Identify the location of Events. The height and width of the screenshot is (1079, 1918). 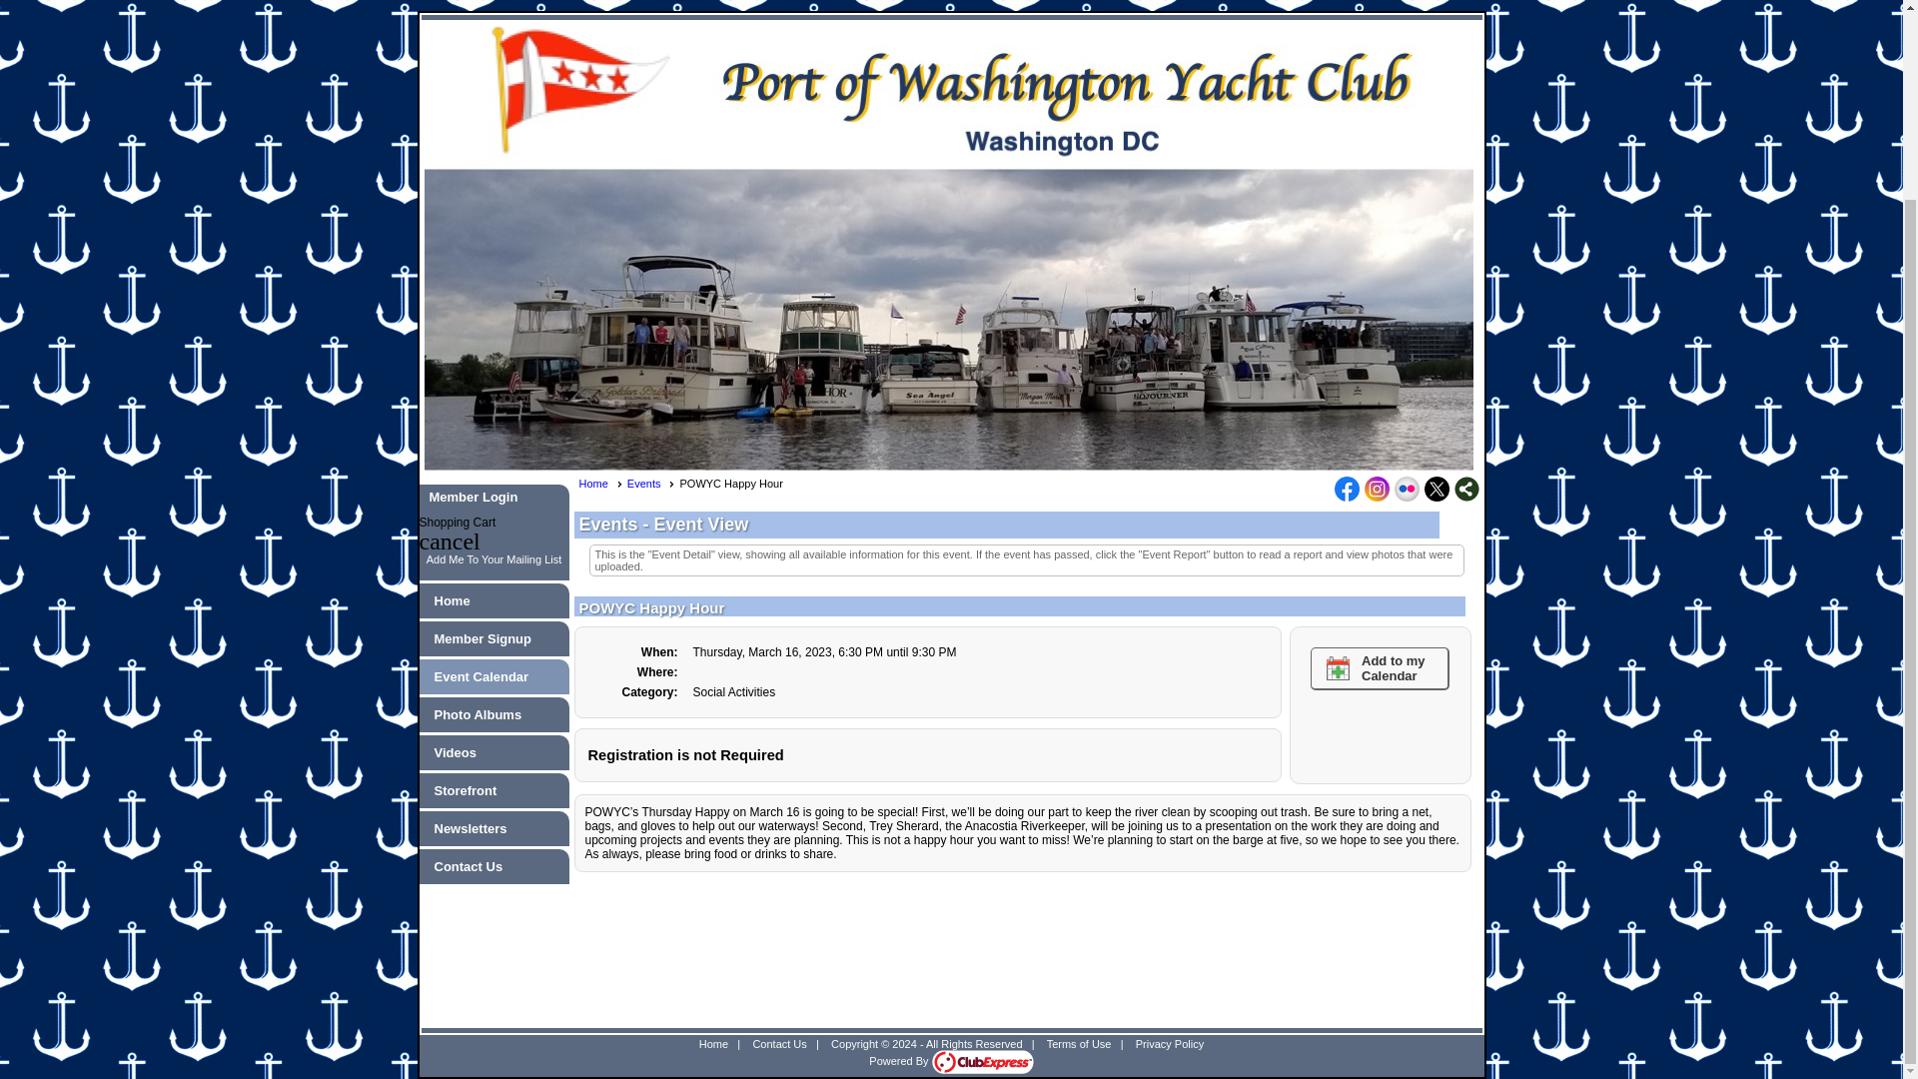
(650, 484).